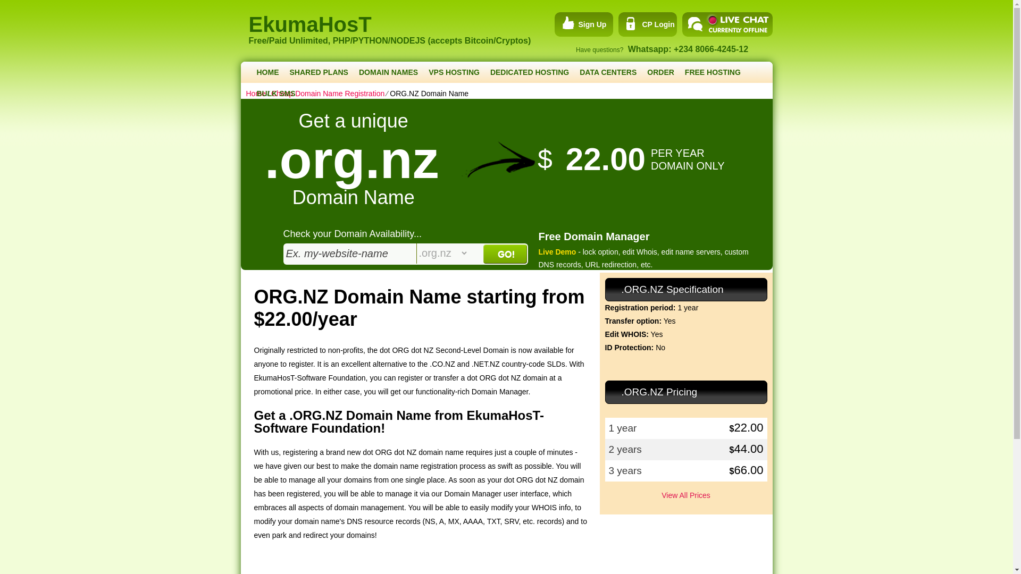  I want to click on Home, so click(255, 94).